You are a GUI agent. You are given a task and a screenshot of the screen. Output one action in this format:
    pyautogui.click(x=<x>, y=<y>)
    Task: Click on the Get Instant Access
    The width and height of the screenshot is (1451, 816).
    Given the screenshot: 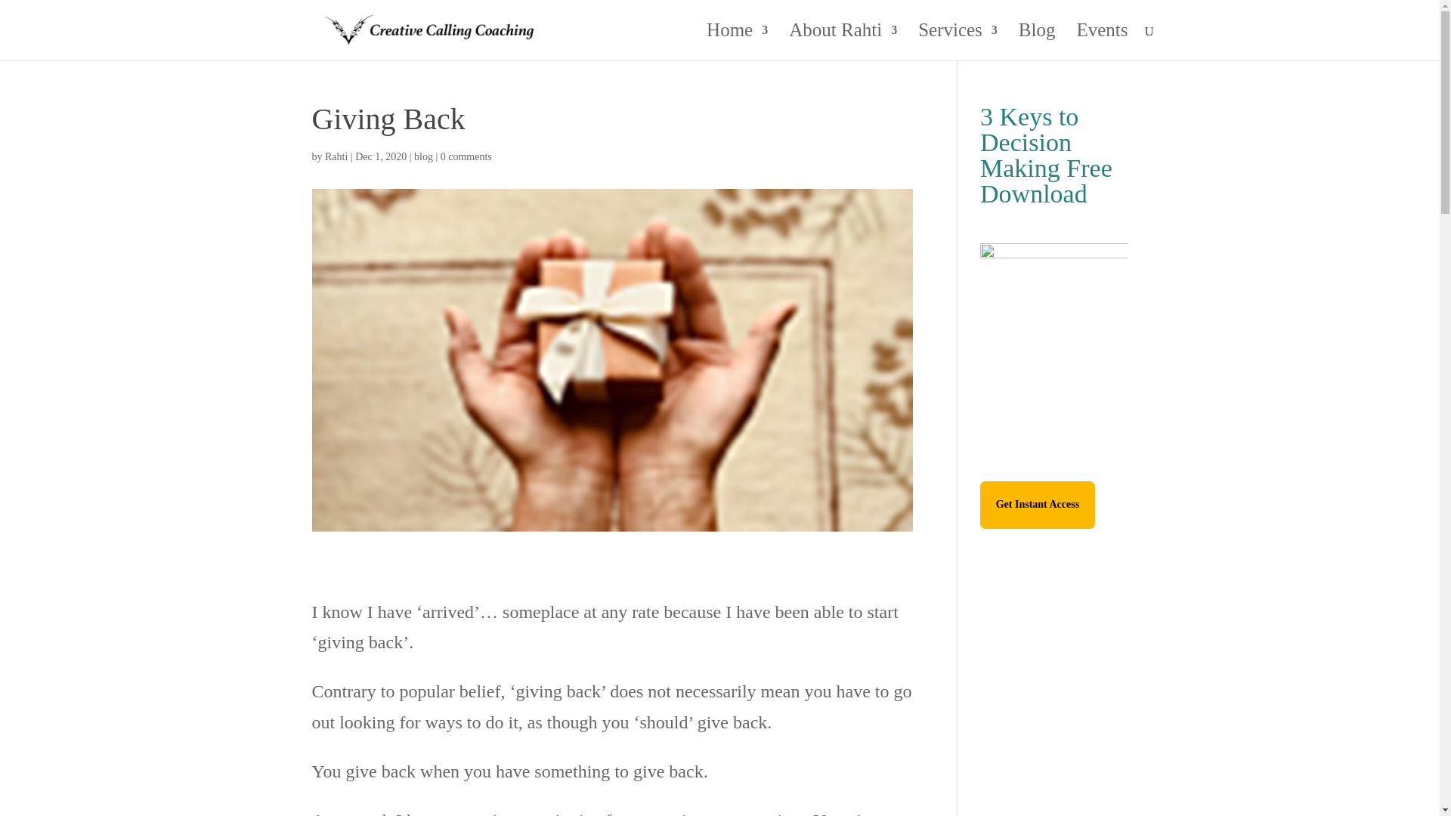 What is the action you would take?
    pyautogui.click(x=1038, y=505)
    